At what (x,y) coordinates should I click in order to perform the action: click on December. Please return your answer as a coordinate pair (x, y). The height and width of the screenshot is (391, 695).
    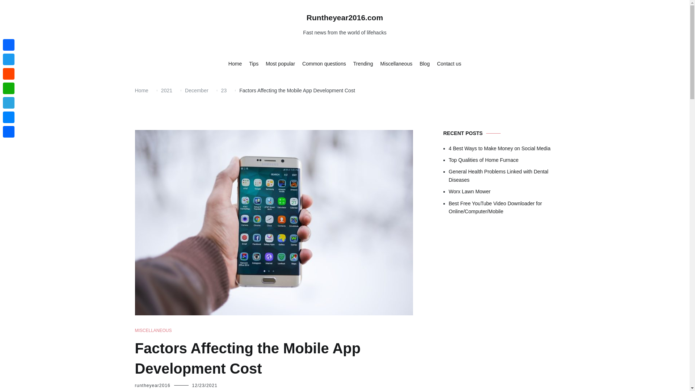
    Looking at the image, I should click on (197, 91).